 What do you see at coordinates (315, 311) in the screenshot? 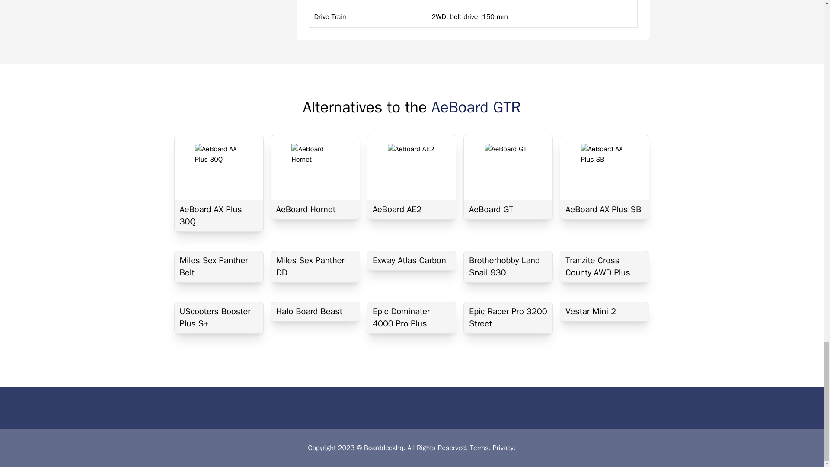
I see `Halo Board Beast` at bounding box center [315, 311].